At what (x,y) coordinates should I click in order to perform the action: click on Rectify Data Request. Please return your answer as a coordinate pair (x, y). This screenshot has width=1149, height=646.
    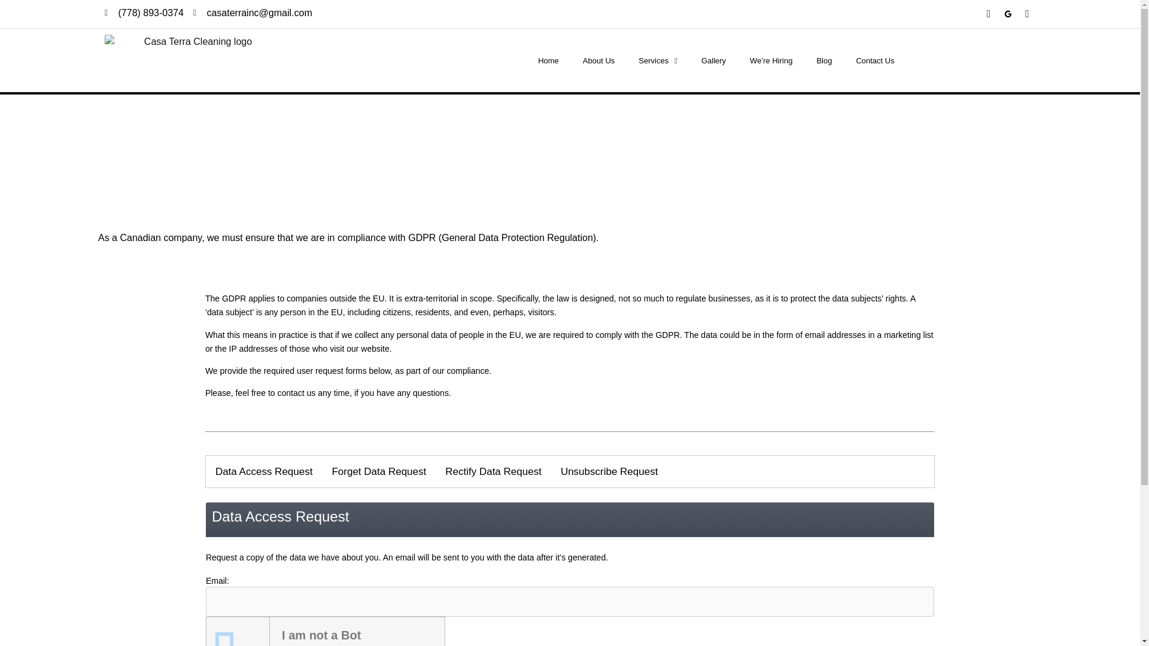
    Looking at the image, I should click on (493, 472).